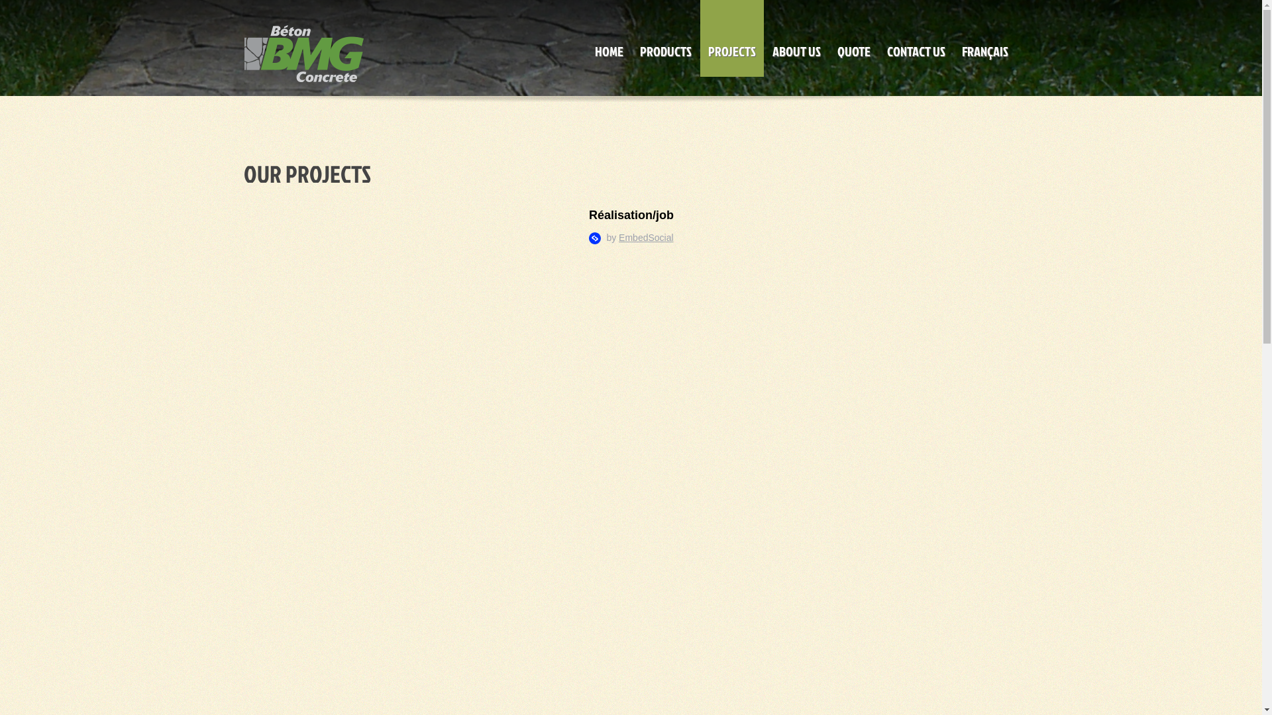 This screenshot has height=715, width=1272. What do you see at coordinates (796, 38) in the screenshot?
I see `ABOUT US` at bounding box center [796, 38].